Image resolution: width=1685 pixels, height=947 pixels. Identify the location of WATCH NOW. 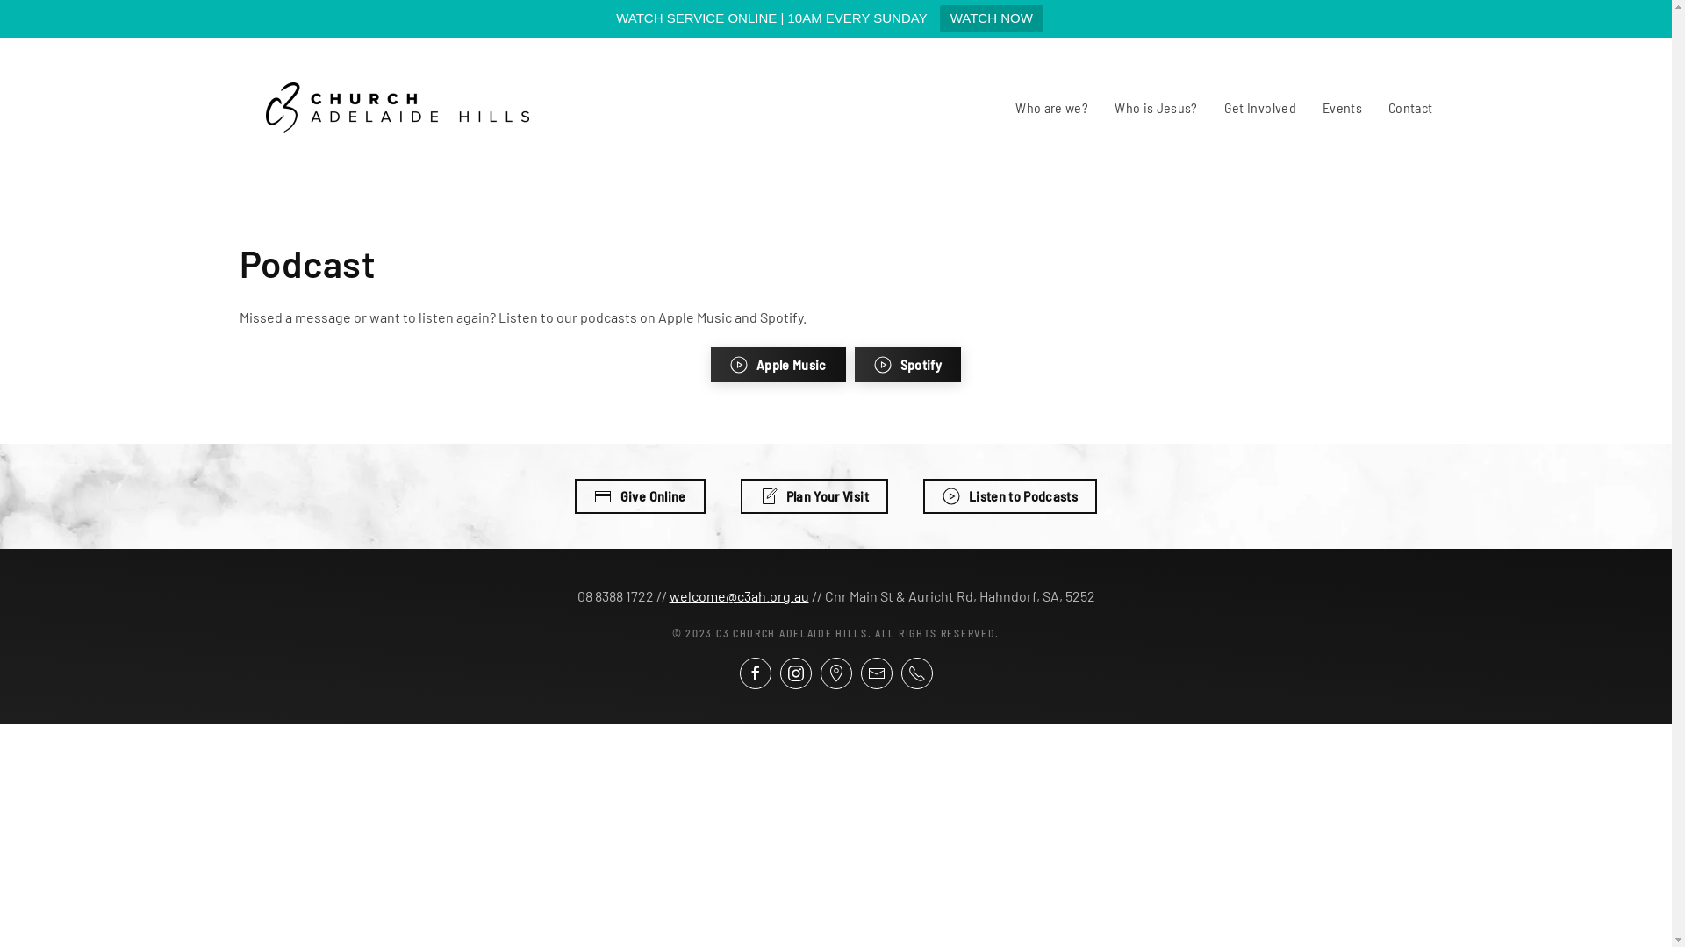
(992, 19).